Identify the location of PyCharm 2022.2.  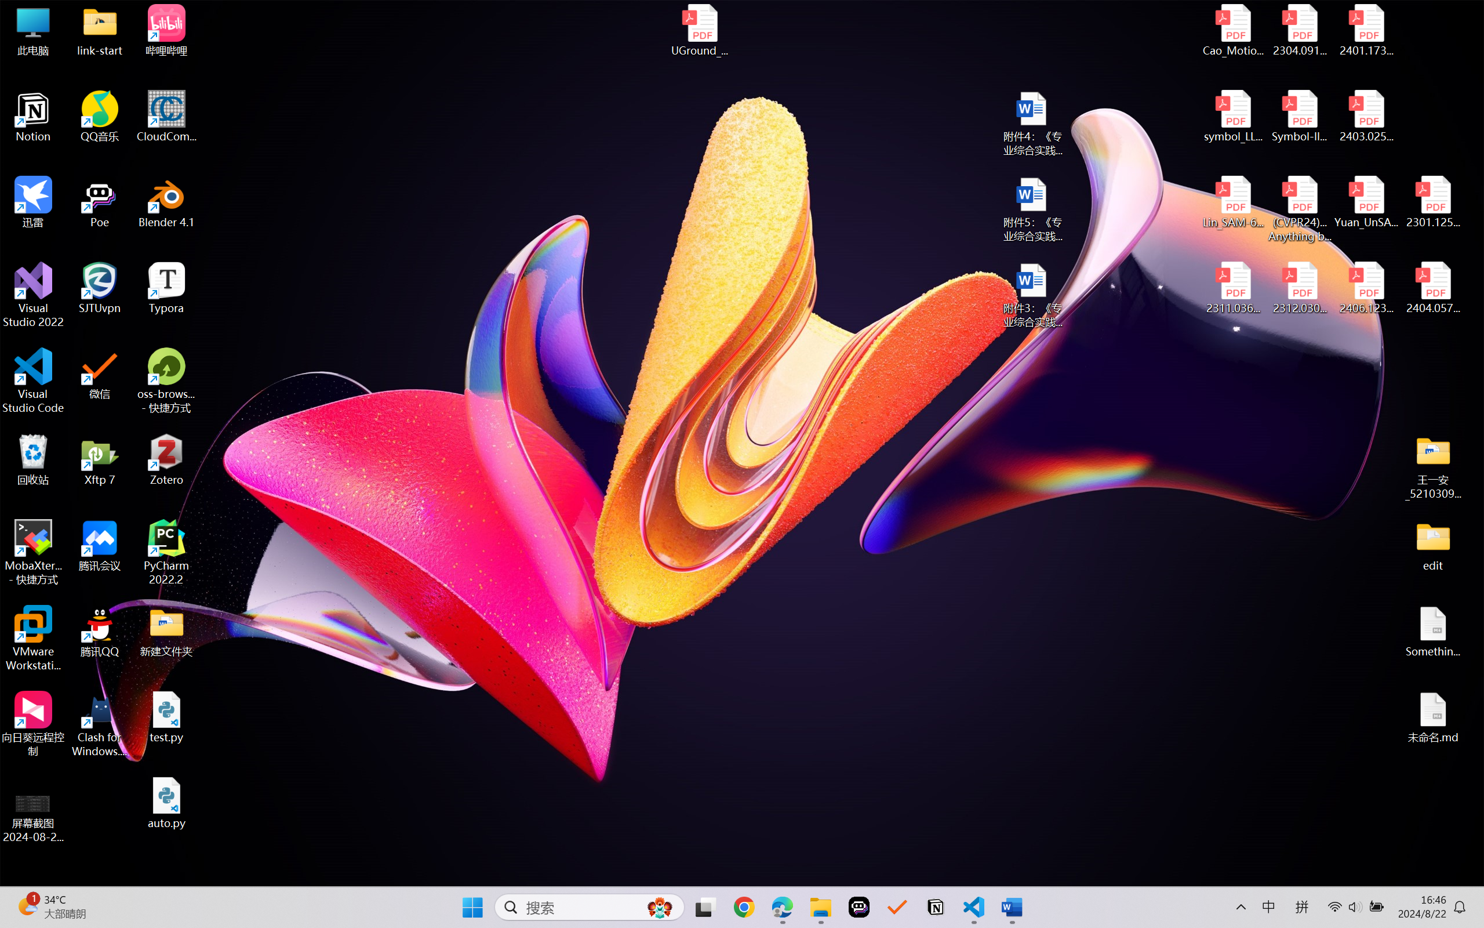
(167, 552).